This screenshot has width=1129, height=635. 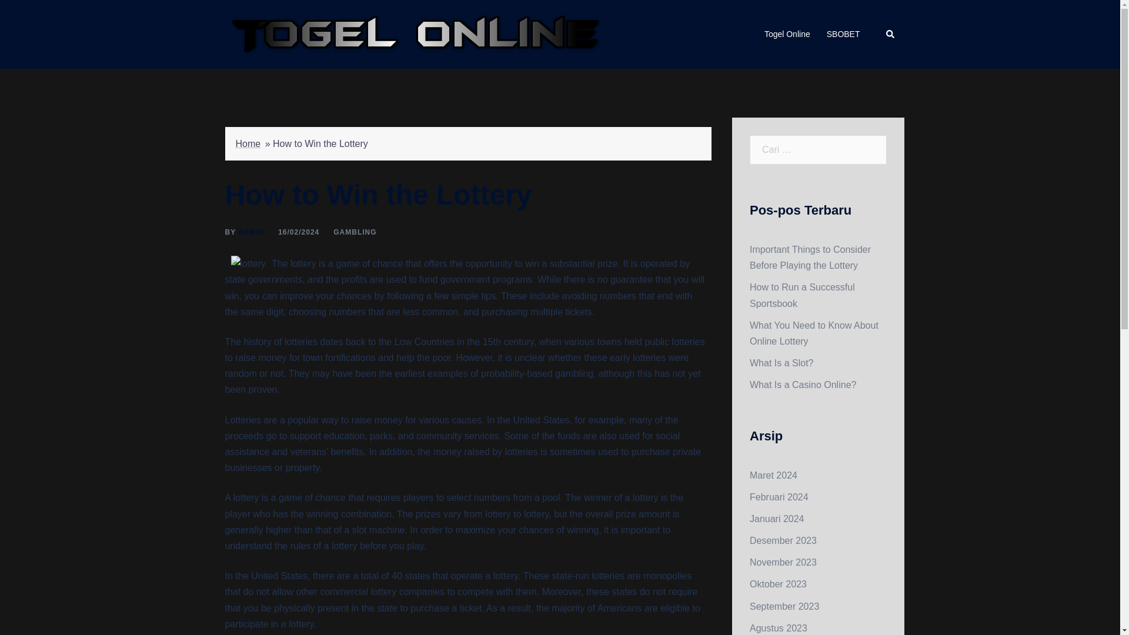 I want to click on ADMIN, so click(x=251, y=232).